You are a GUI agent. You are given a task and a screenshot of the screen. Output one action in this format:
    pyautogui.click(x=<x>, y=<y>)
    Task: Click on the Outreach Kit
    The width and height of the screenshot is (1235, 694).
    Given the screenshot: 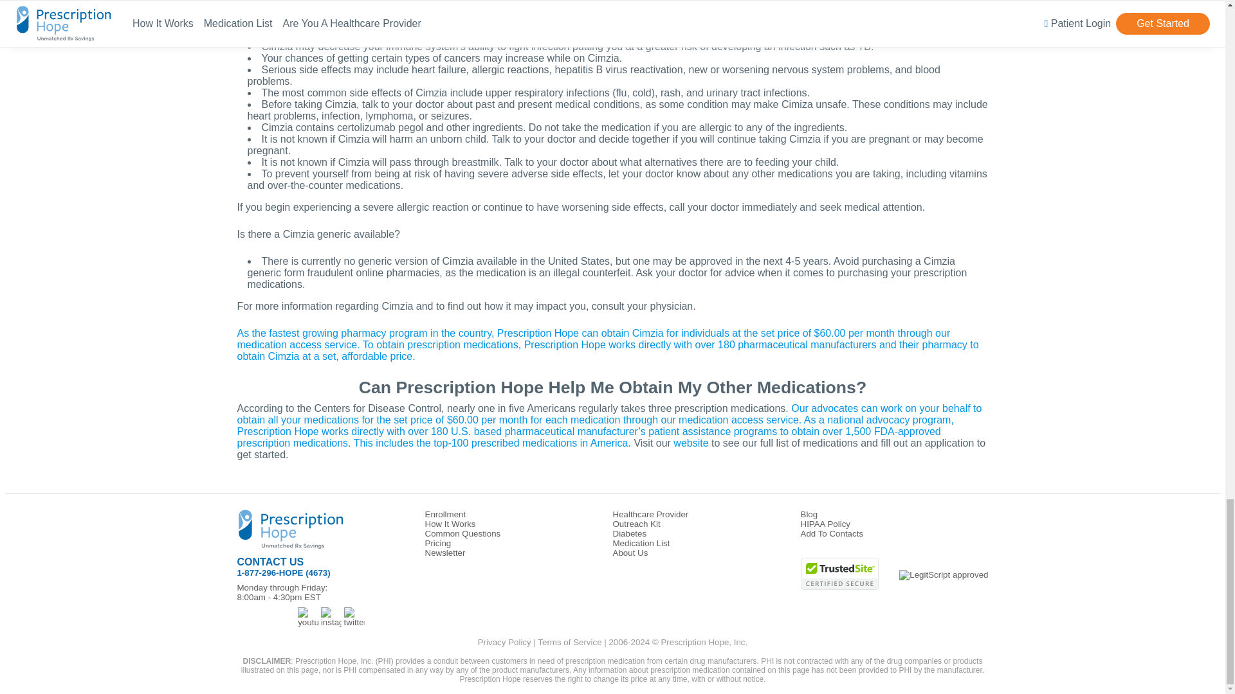 What is the action you would take?
    pyautogui.click(x=636, y=523)
    